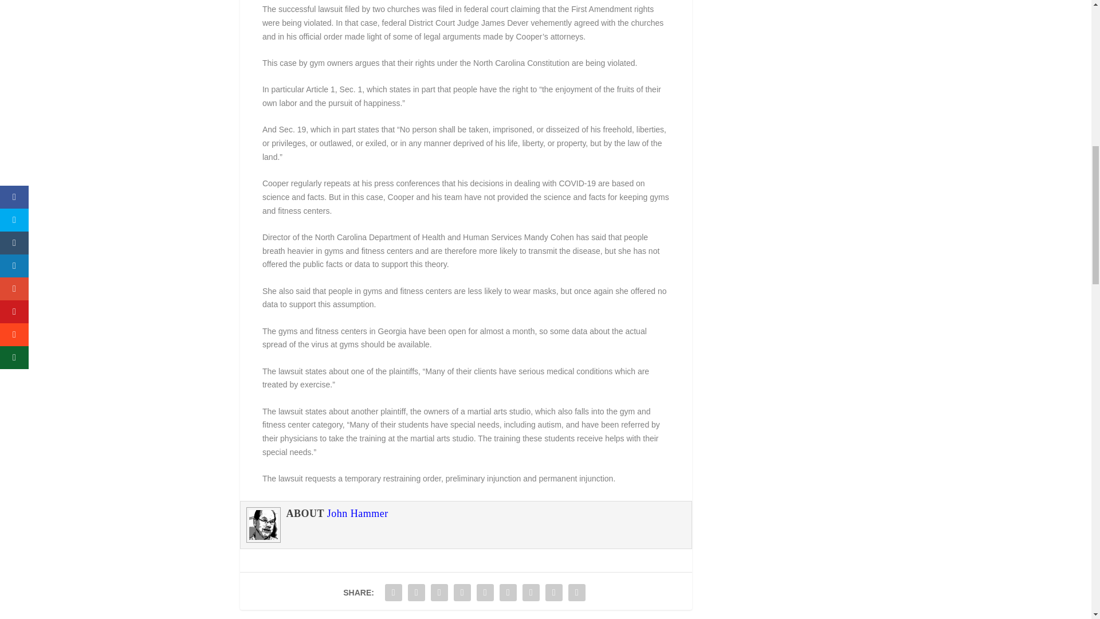 This screenshot has width=1100, height=619. What do you see at coordinates (357, 514) in the screenshot?
I see `John Hammer` at bounding box center [357, 514].